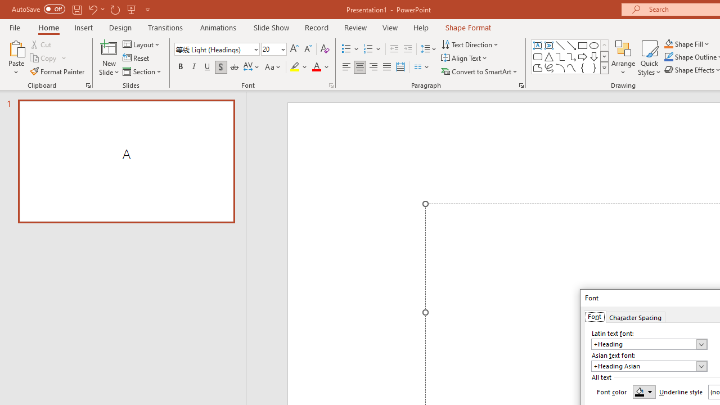  Describe the element at coordinates (571, 67) in the screenshot. I see `Curve` at that location.